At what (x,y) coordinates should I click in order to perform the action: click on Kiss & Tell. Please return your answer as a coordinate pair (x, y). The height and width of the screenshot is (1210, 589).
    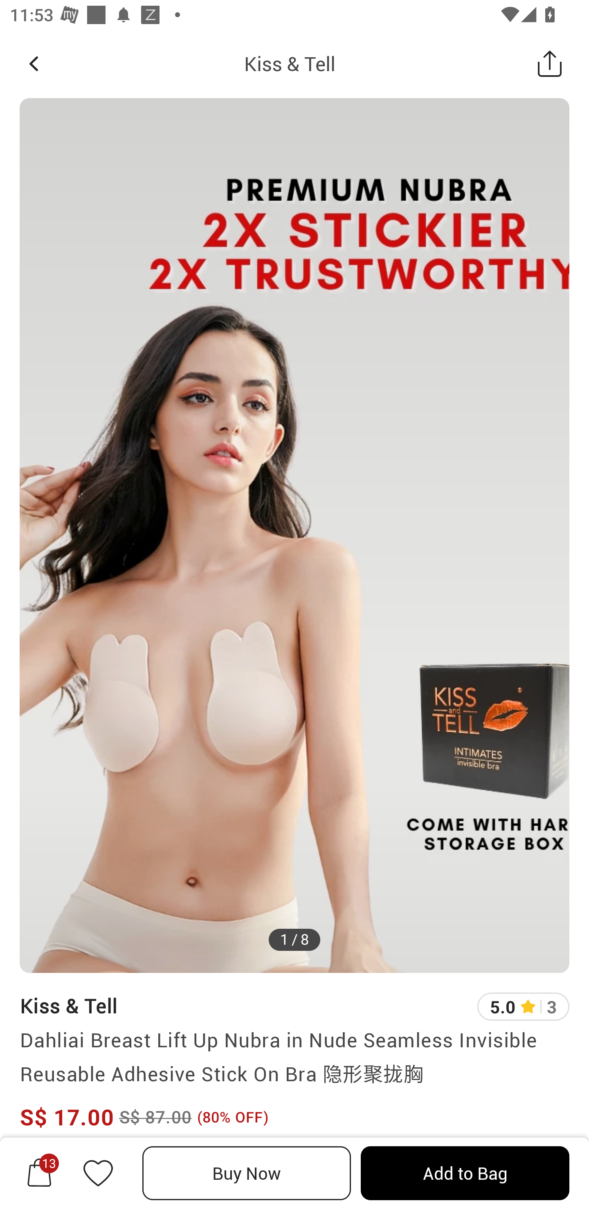
    Looking at the image, I should click on (69, 1006).